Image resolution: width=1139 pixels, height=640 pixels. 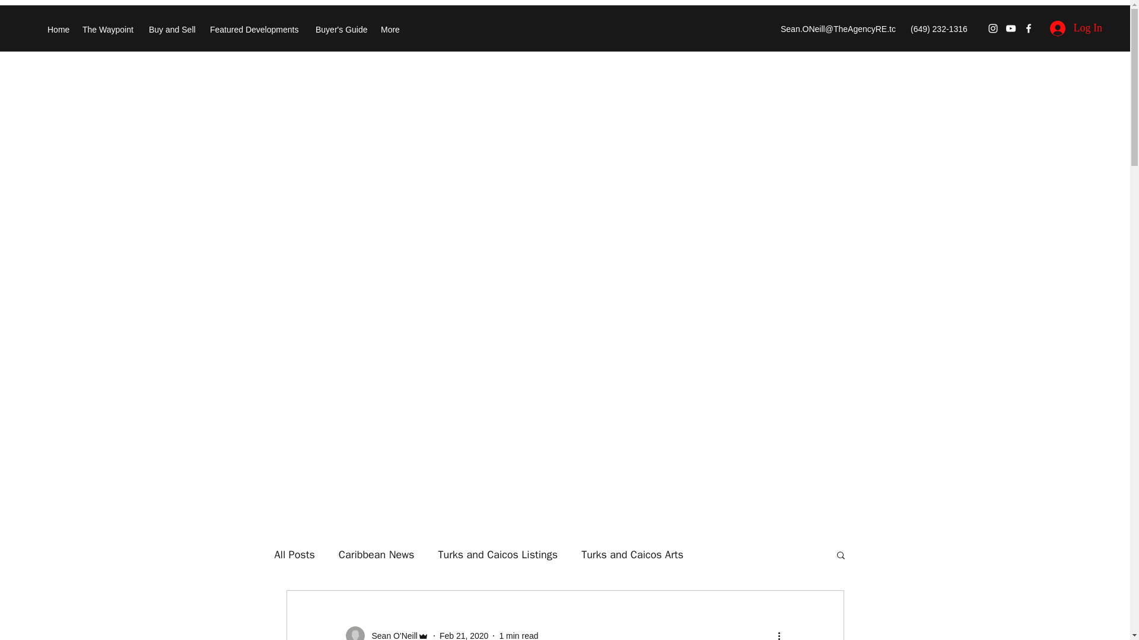 I want to click on Turks and Caicos Listings, so click(x=497, y=555).